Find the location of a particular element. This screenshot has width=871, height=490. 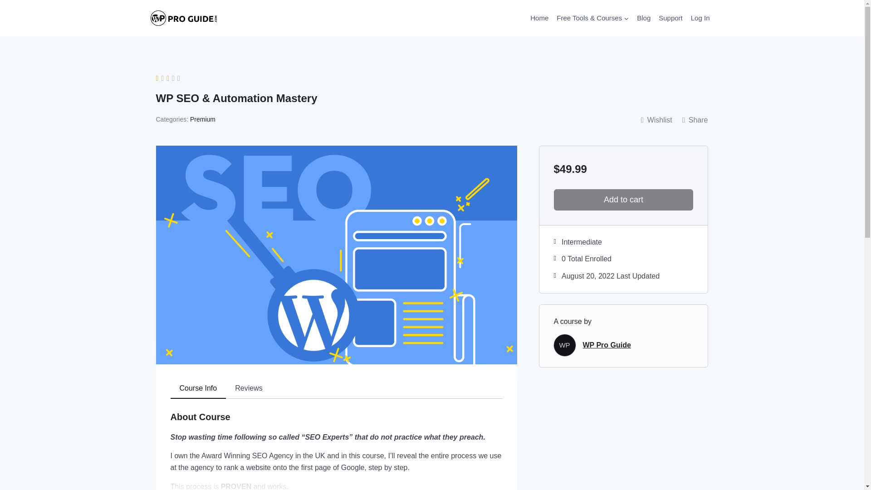

Premium is located at coordinates (202, 119).